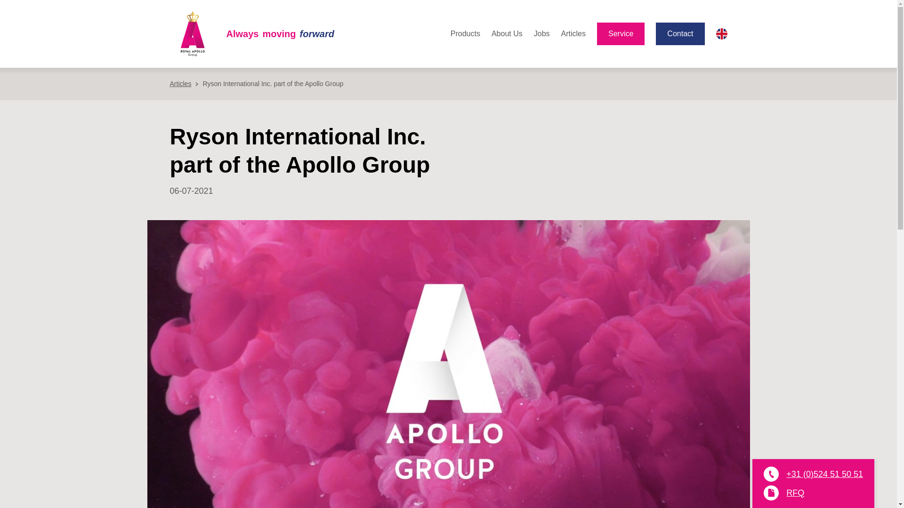 The height and width of the screenshot is (508, 904). I want to click on Service, so click(280, 34).